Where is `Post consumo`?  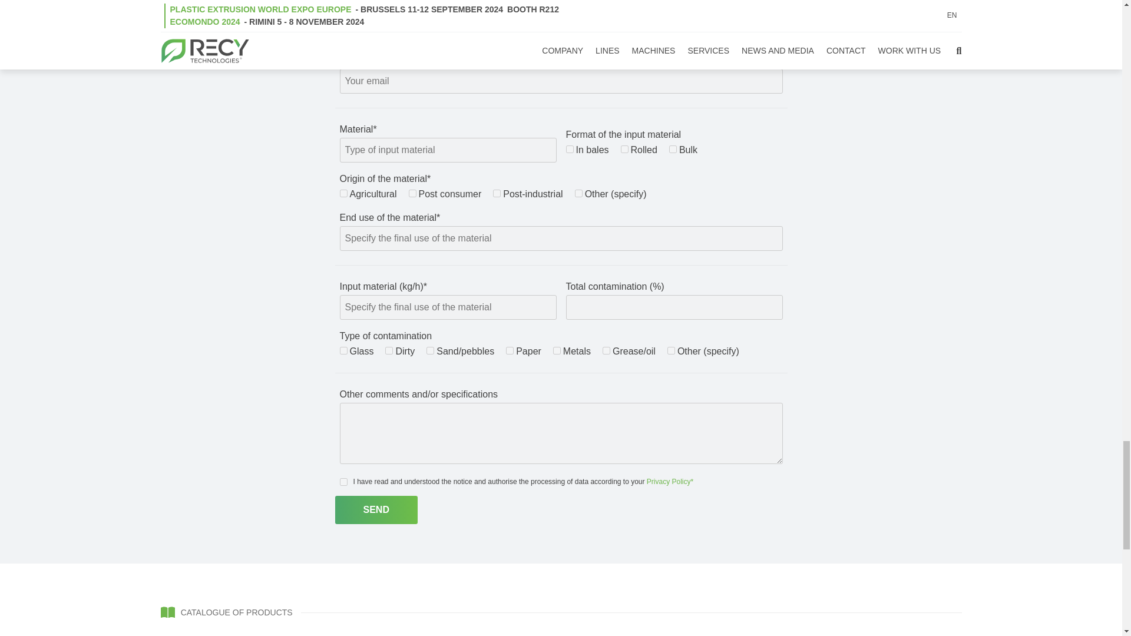
Post consumo is located at coordinates (412, 193).